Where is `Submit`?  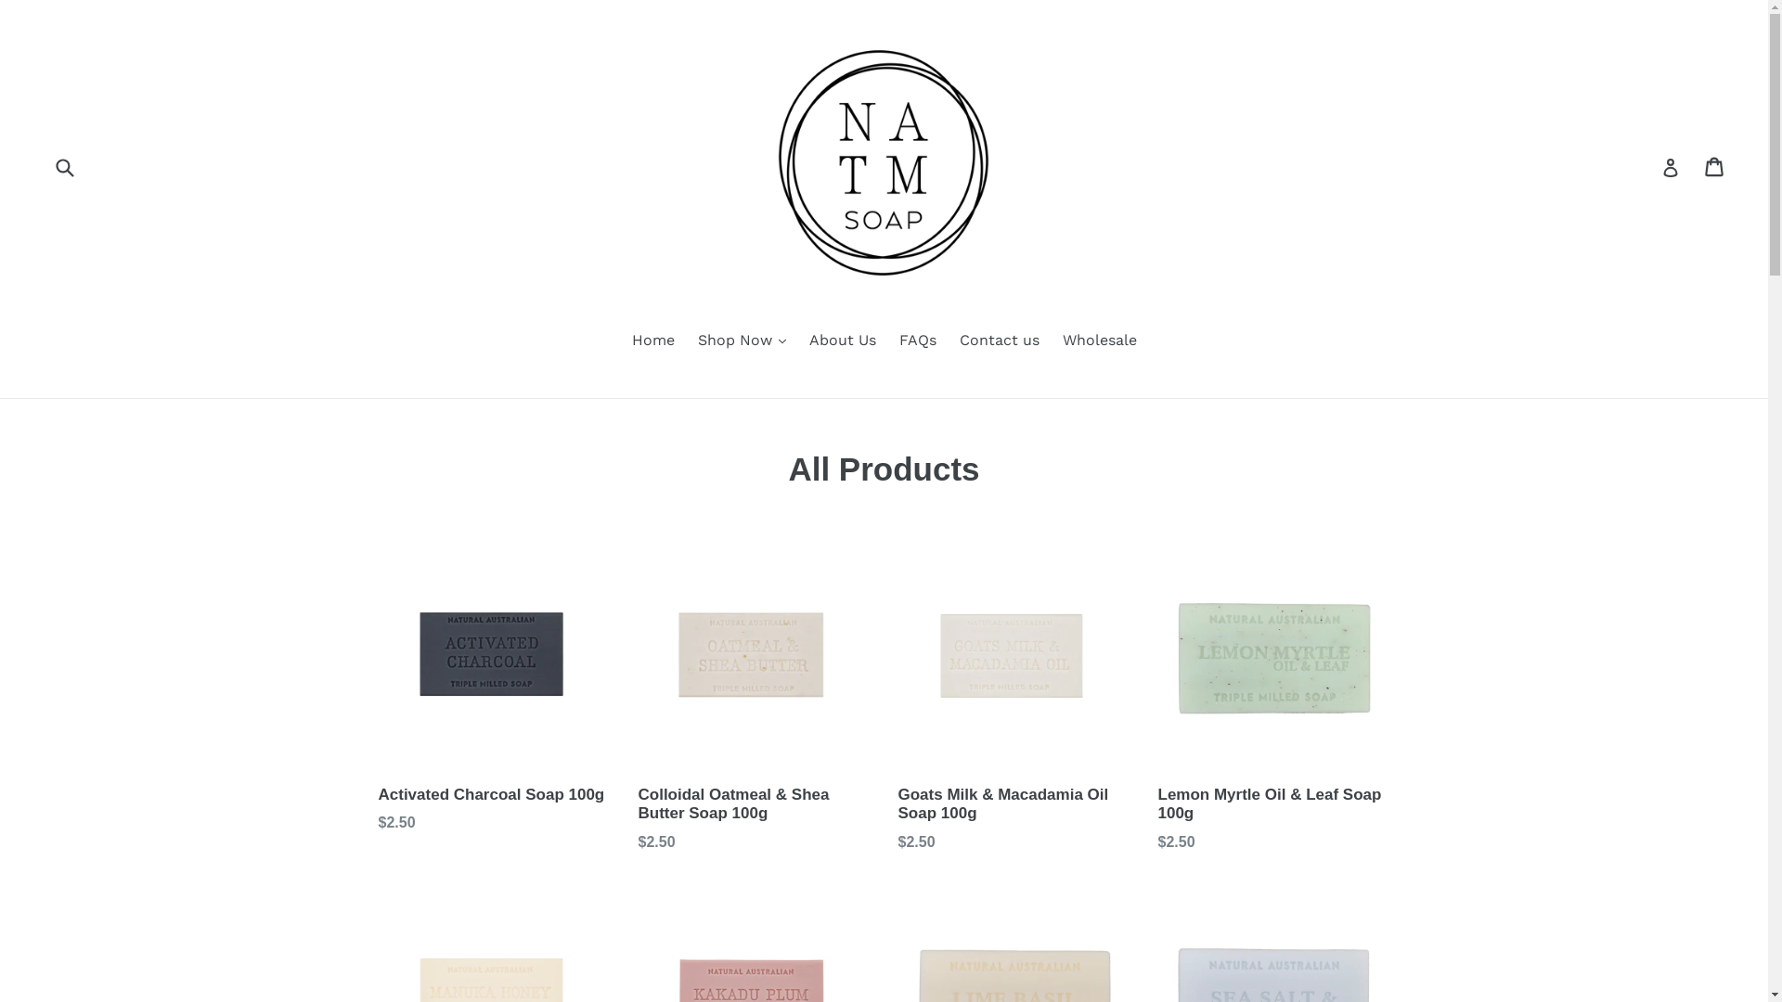 Submit is located at coordinates (64, 167).